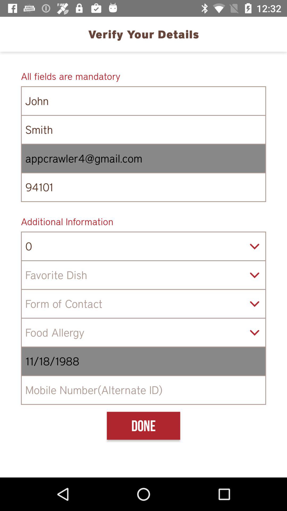 Image resolution: width=287 pixels, height=511 pixels. I want to click on press the smith icon, so click(143, 130).